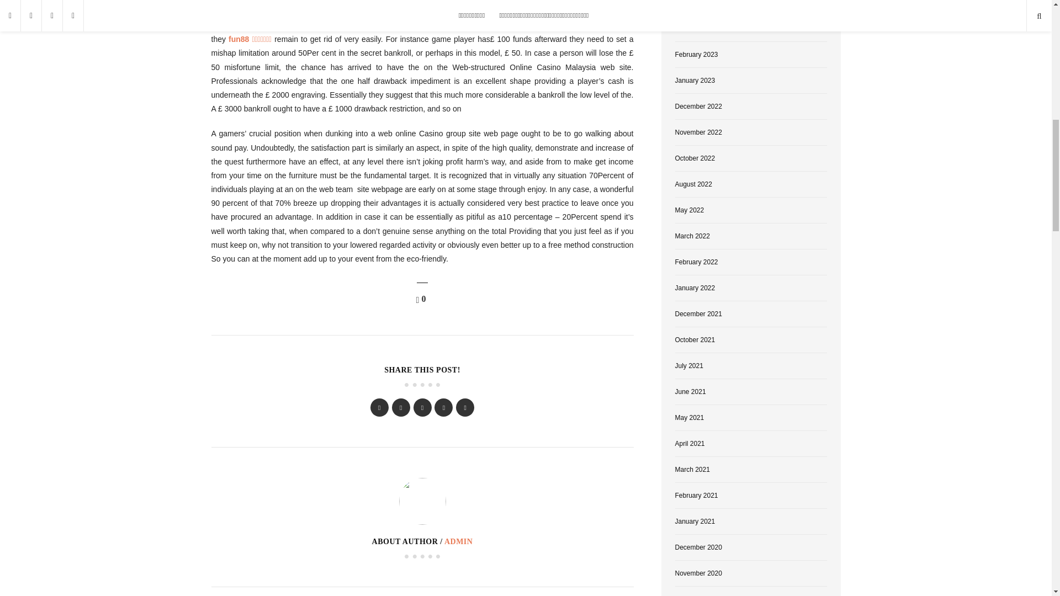  Describe the element at coordinates (458, 542) in the screenshot. I see `Posts by admin` at that location.